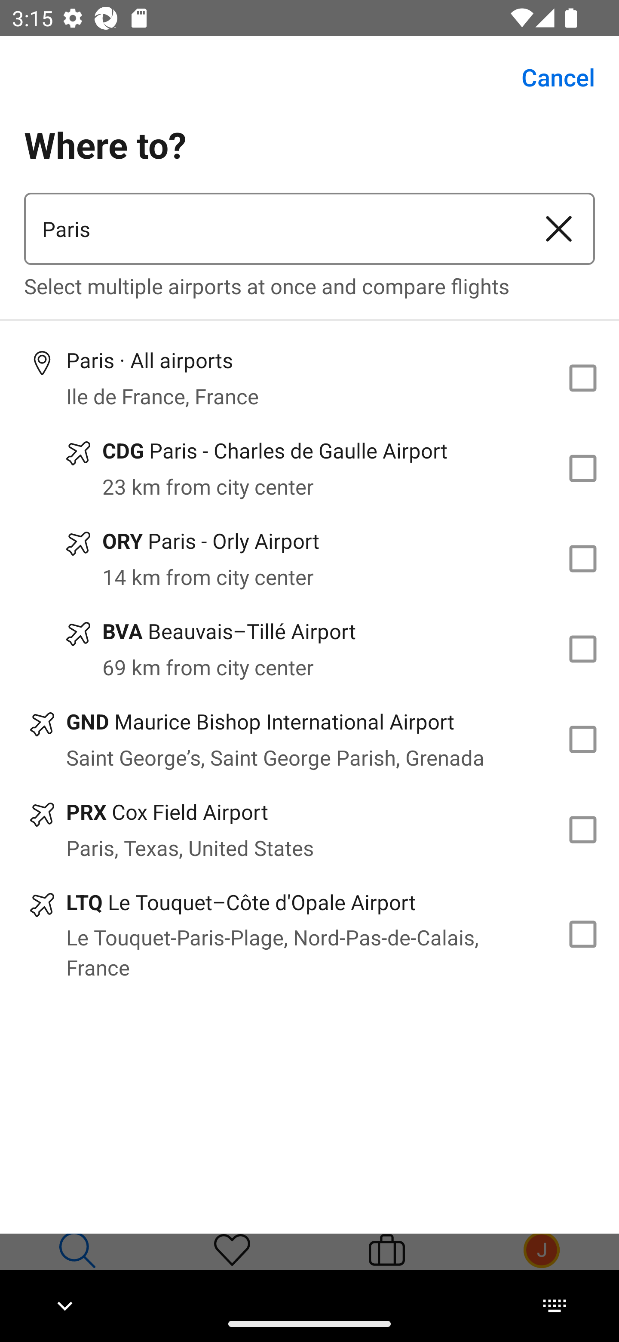 Image resolution: width=619 pixels, height=1342 pixels. I want to click on Paris · All airports Ile de France, France, so click(309, 378).